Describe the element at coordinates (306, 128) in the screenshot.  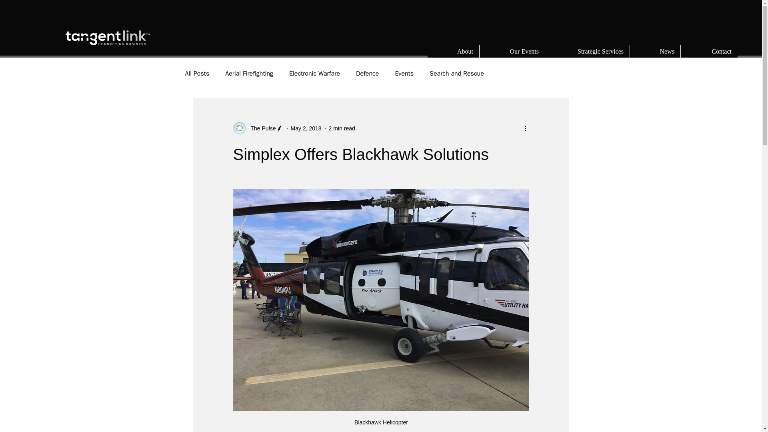
I see `May 2, 2018` at that location.